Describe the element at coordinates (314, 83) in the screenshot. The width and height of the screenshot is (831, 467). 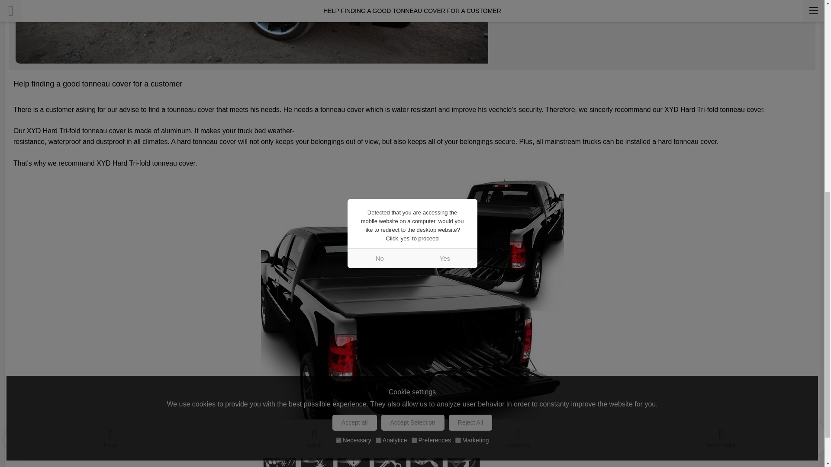
I see `search` at that location.